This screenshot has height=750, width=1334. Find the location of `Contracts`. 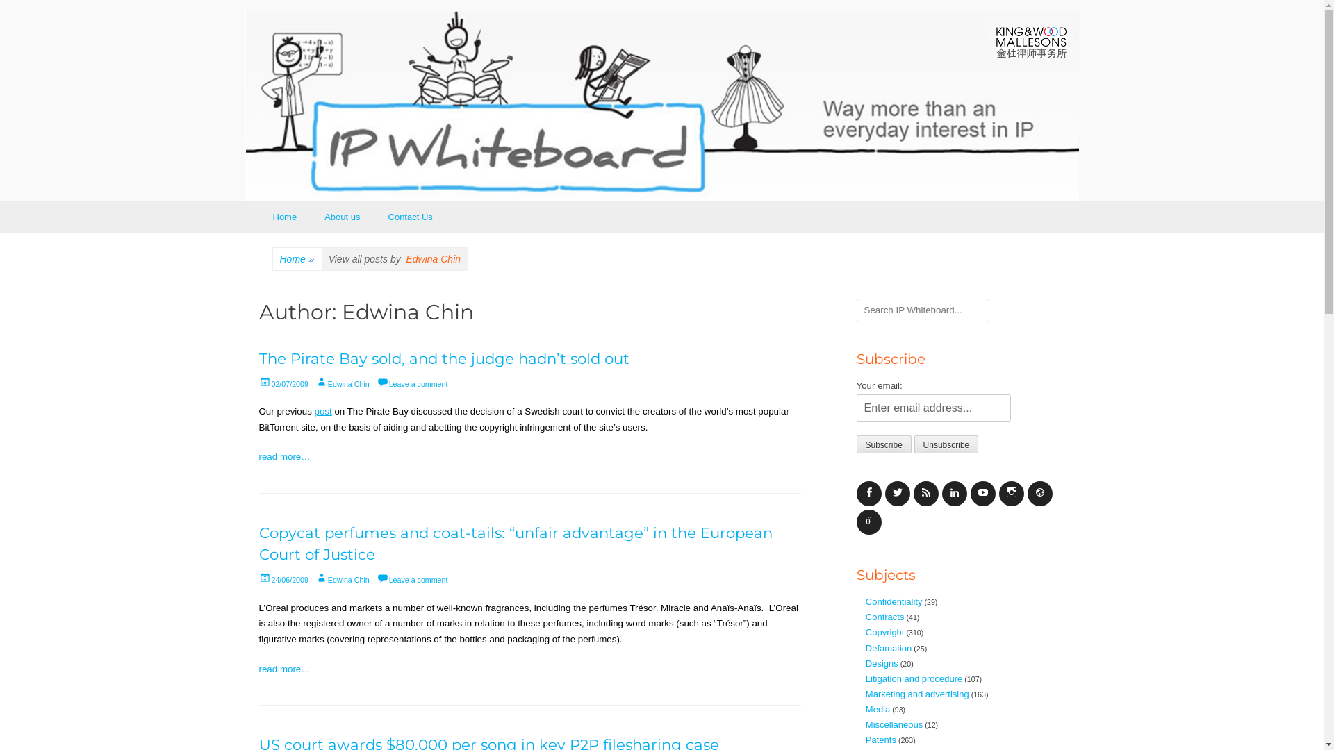

Contracts is located at coordinates (885, 617).